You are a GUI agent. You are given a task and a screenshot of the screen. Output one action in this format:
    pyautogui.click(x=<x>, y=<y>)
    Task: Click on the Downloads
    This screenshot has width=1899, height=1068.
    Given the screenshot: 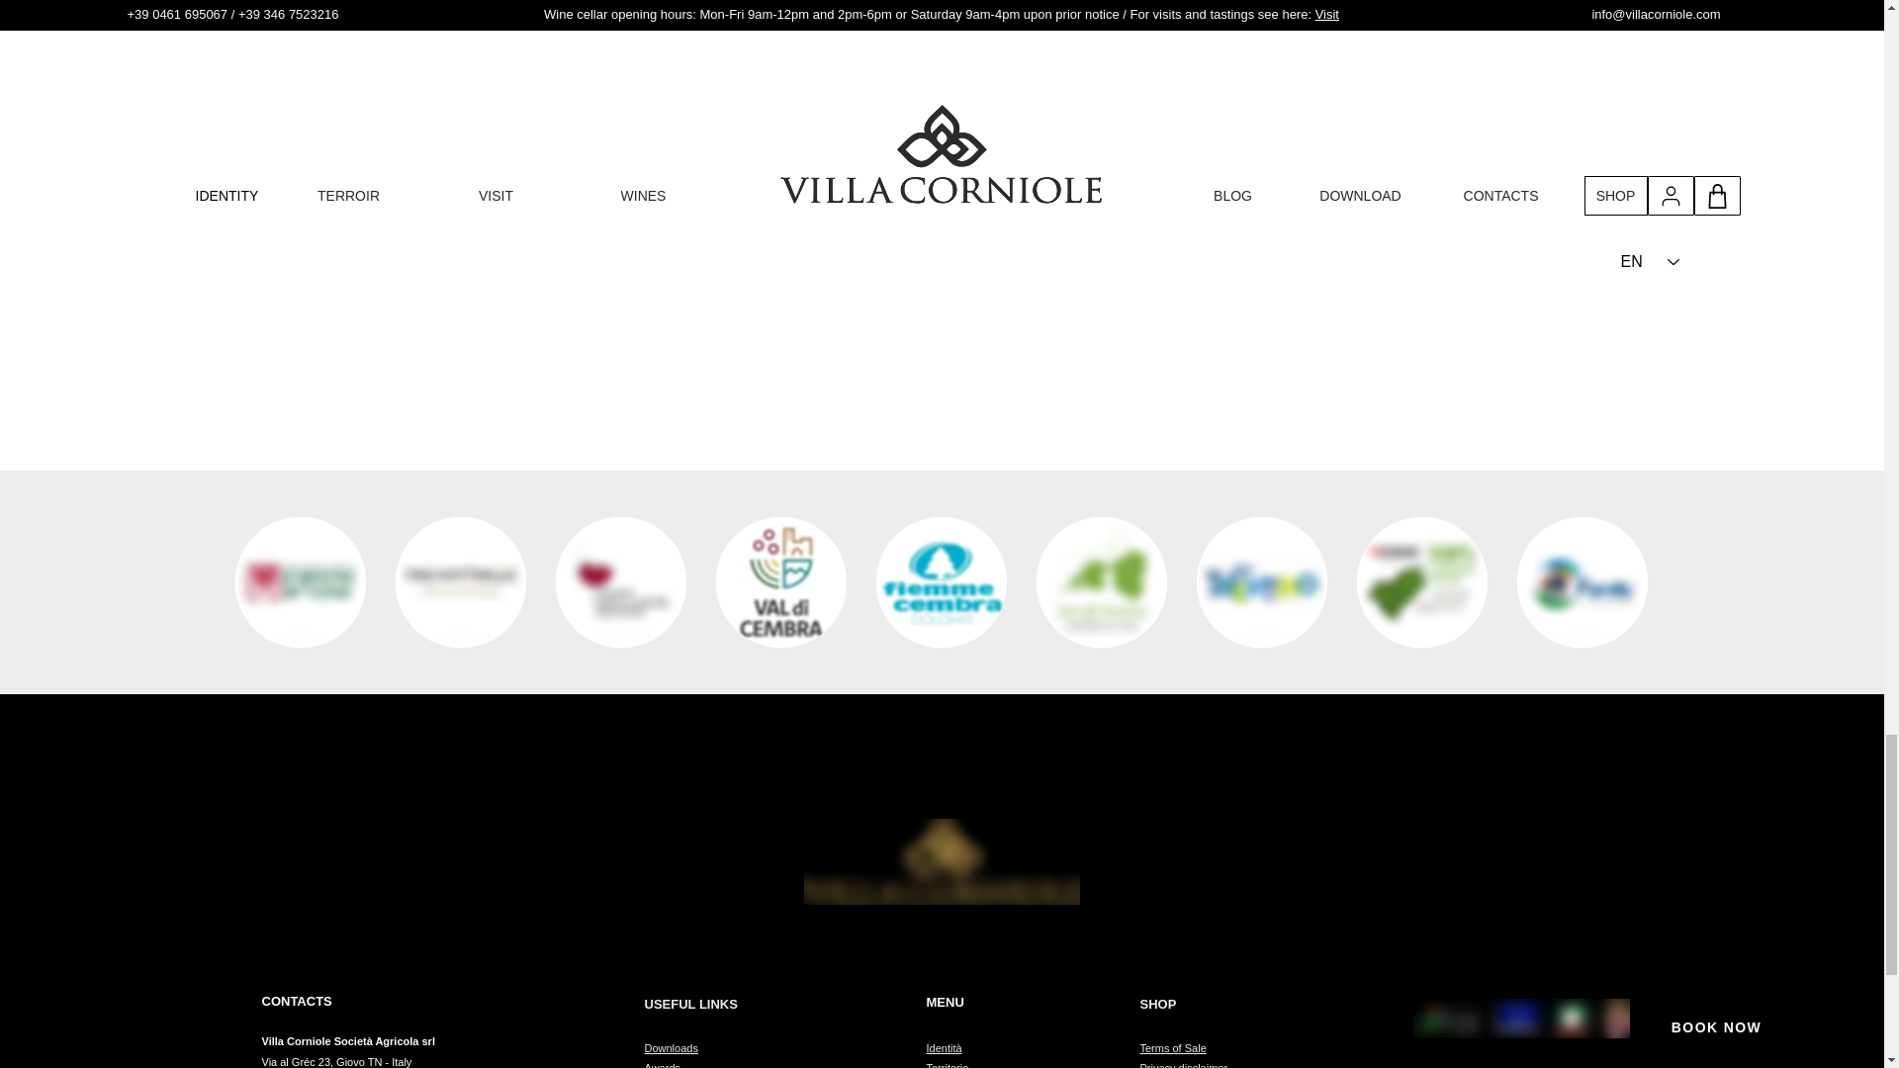 What is the action you would take?
    pyautogui.click(x=672, y=1048)
    